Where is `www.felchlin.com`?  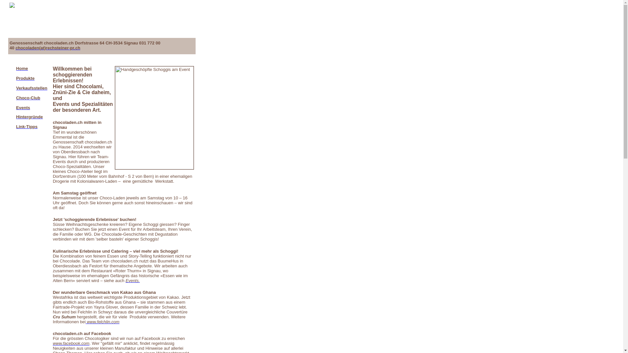 www.felchlin.com is located at coordinates (103, 322).